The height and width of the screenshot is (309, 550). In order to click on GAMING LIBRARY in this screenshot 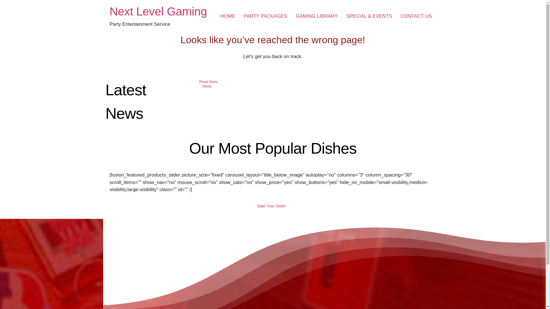, I will do `click(316, 16)`.